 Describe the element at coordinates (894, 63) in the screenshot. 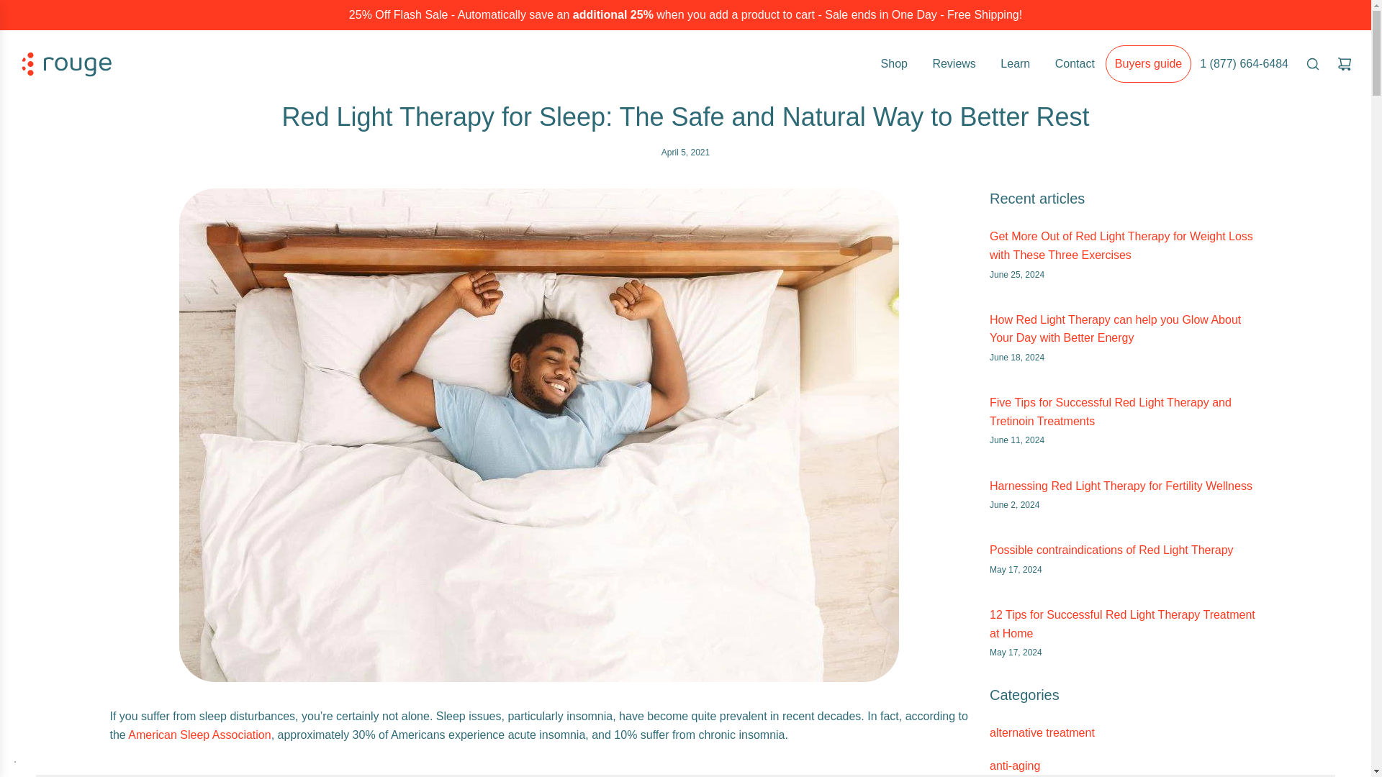

I see `Shop` at that location.